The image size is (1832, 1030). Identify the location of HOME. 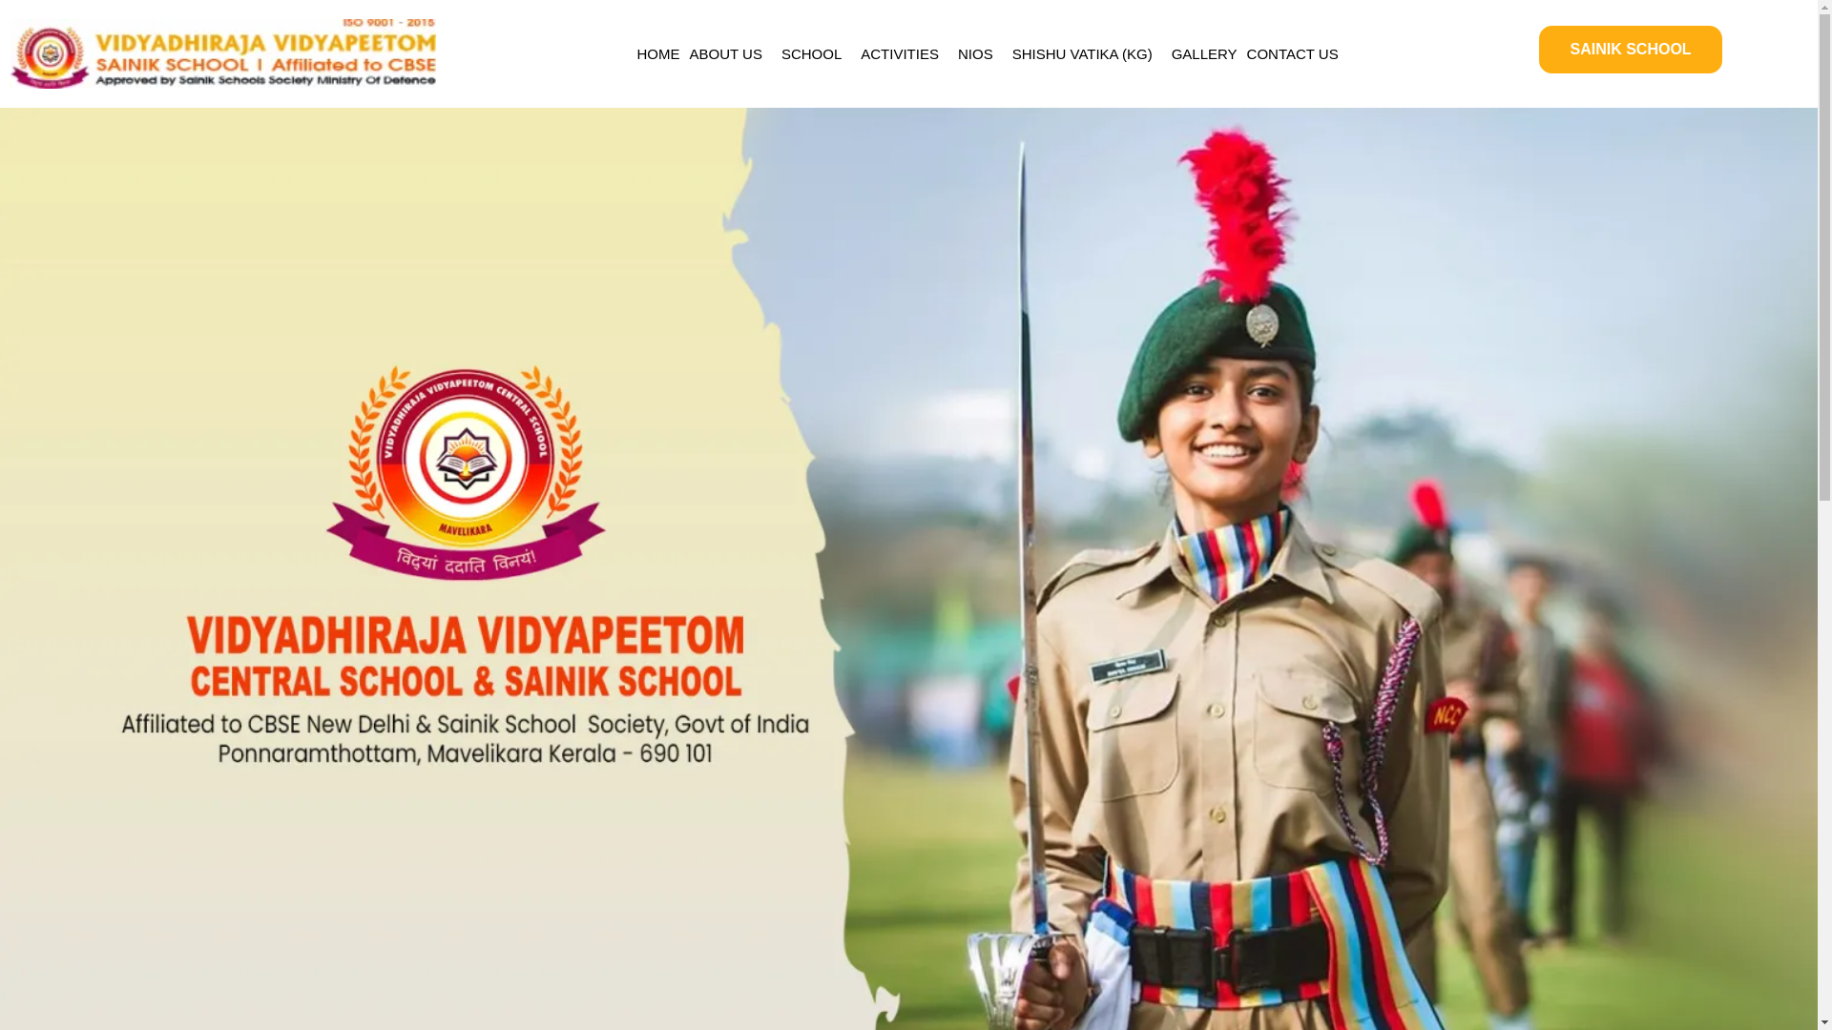
(658, 53).